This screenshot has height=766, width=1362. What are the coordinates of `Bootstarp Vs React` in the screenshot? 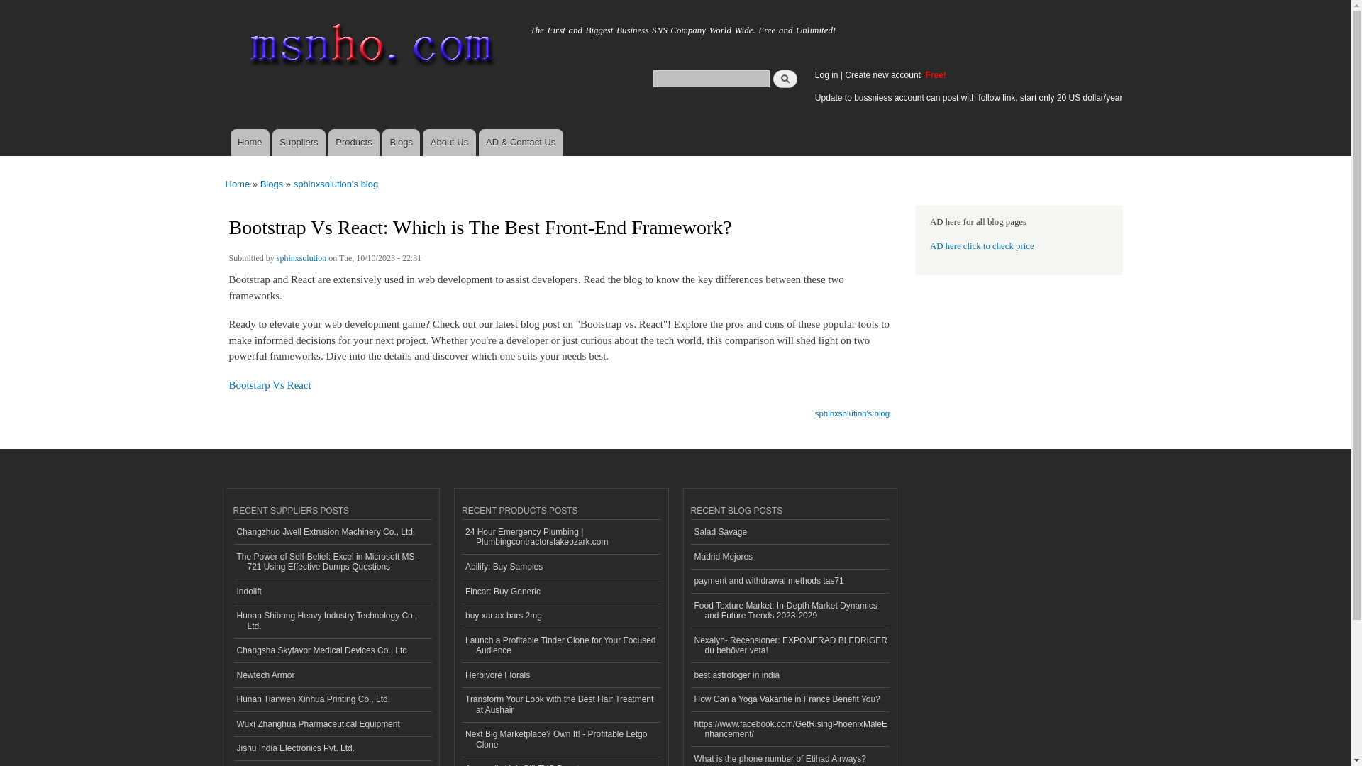 It's located at (270, 384).